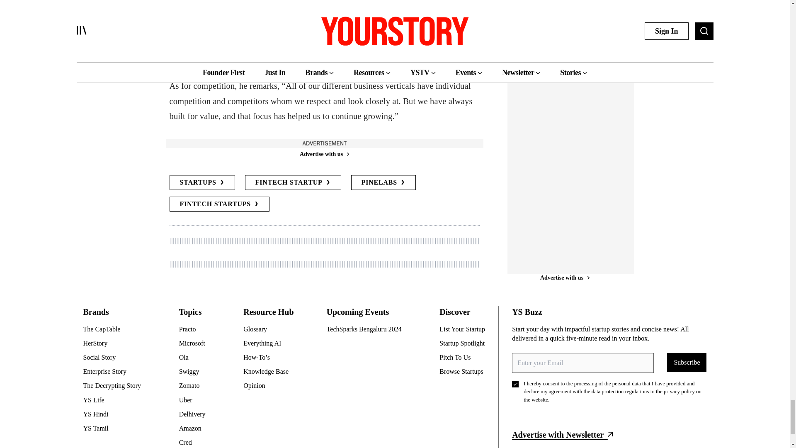  What do you see at coordinates (219, 204) in the screenshot?
I see `FINTECH STARTUPS` at bounding box center [219, 204].